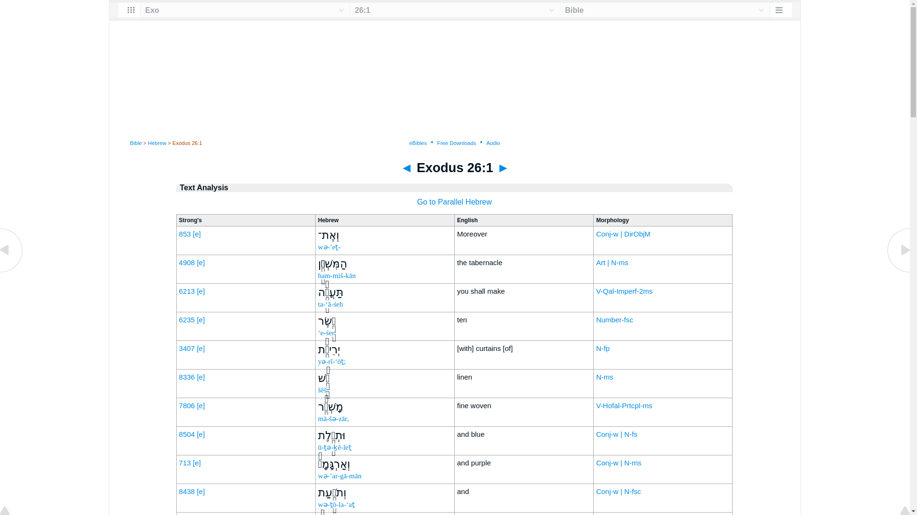  What do you see at coordinates (186, 348) in the screenshot?
I see `3407` at bounding box center [186, 348].